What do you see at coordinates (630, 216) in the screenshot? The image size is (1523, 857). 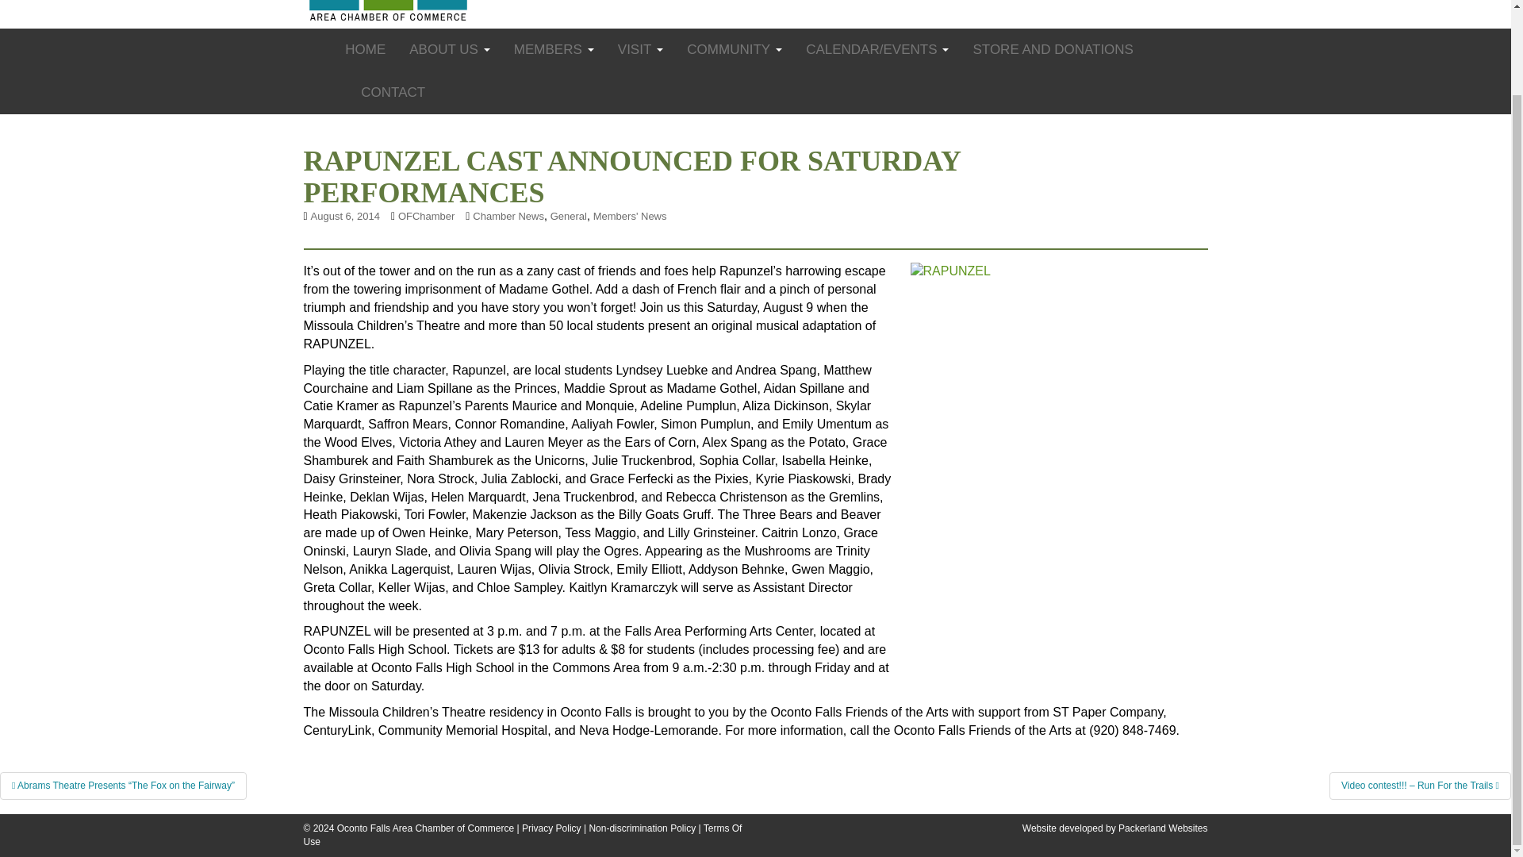 I see `Members' News` at bounding box center [630, 216].